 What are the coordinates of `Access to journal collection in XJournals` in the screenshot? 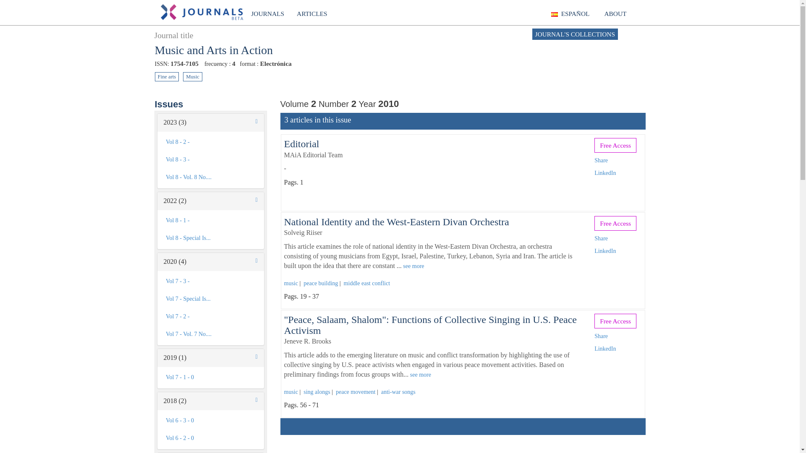 It's located at (267, 13).